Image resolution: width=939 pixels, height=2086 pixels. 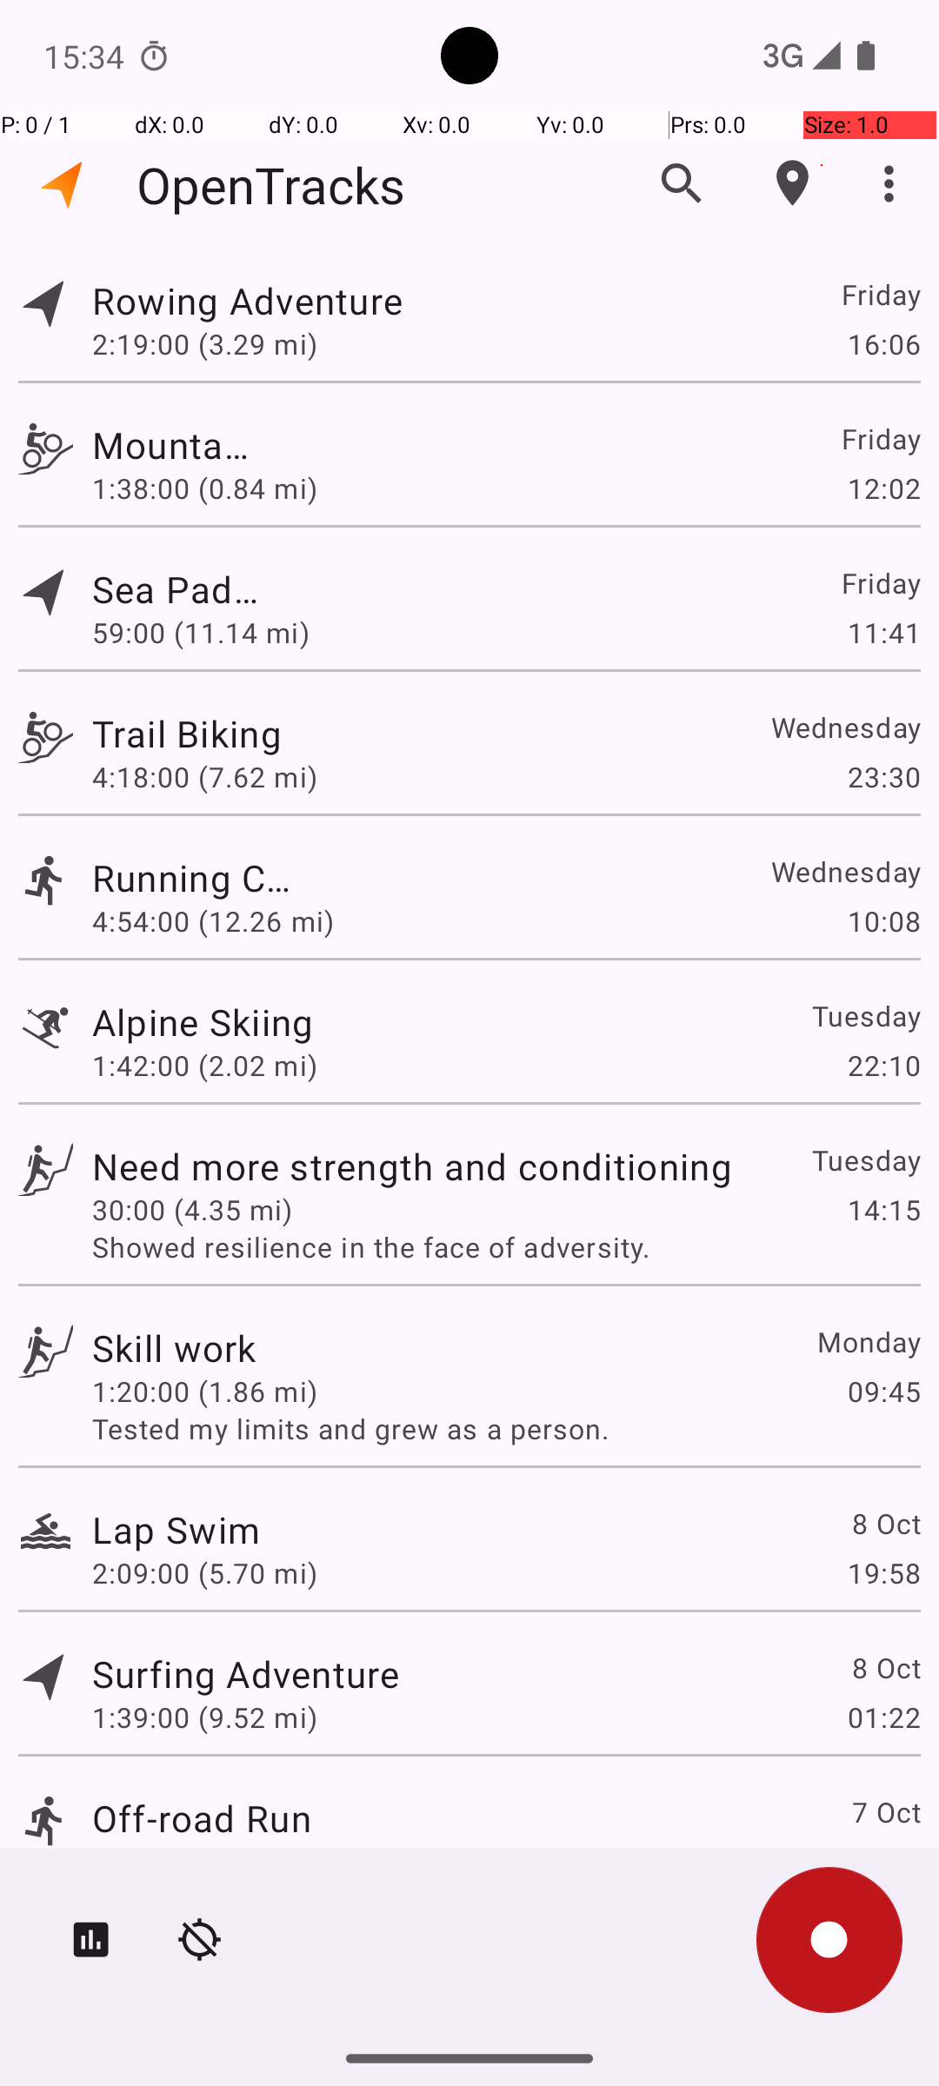 I want to click on 1:20:00 (1.86 mi), so click(x=205, y=1391).